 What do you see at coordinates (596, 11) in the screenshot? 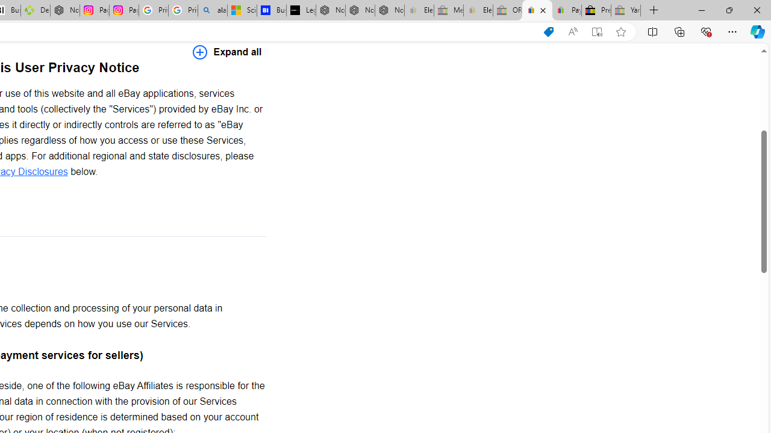
I see `Press Room - eBay Inc.` at bounding box center [596, 11].